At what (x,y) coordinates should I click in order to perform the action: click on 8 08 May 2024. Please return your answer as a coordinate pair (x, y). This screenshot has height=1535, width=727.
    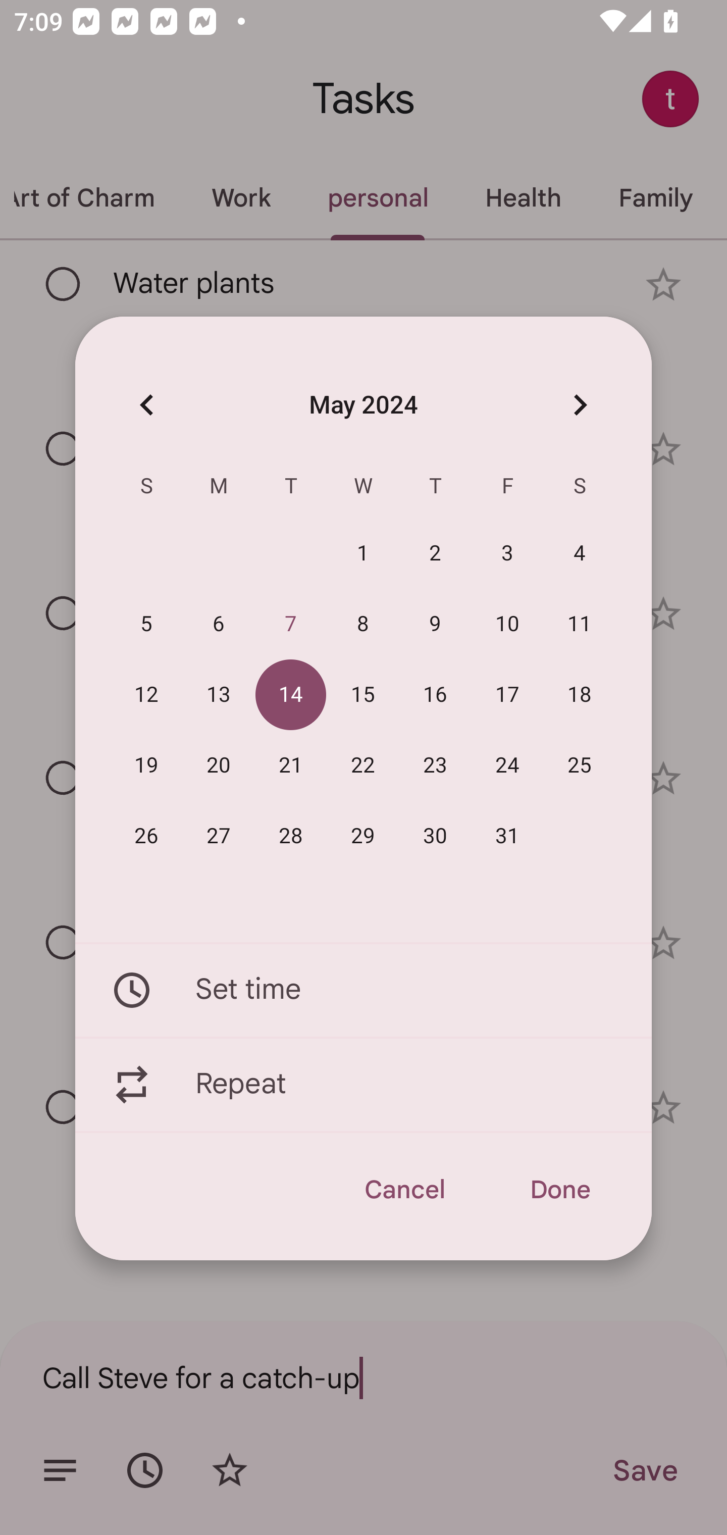
    Looking at the image, I should click on (363, 625).